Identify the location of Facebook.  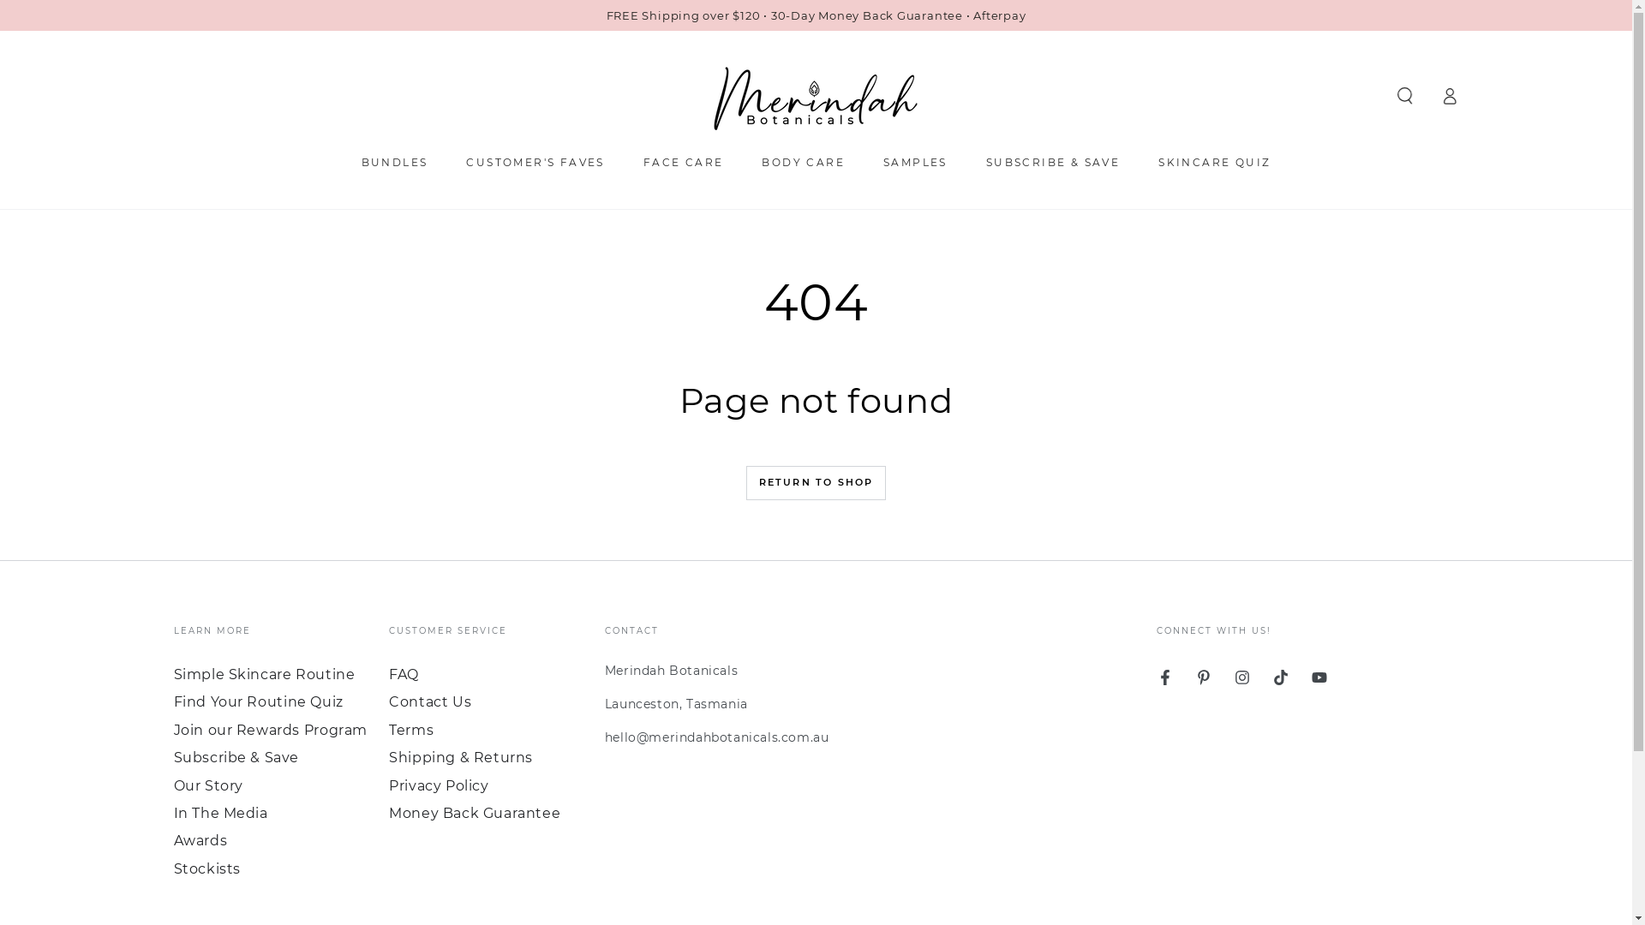
(1165, 677).